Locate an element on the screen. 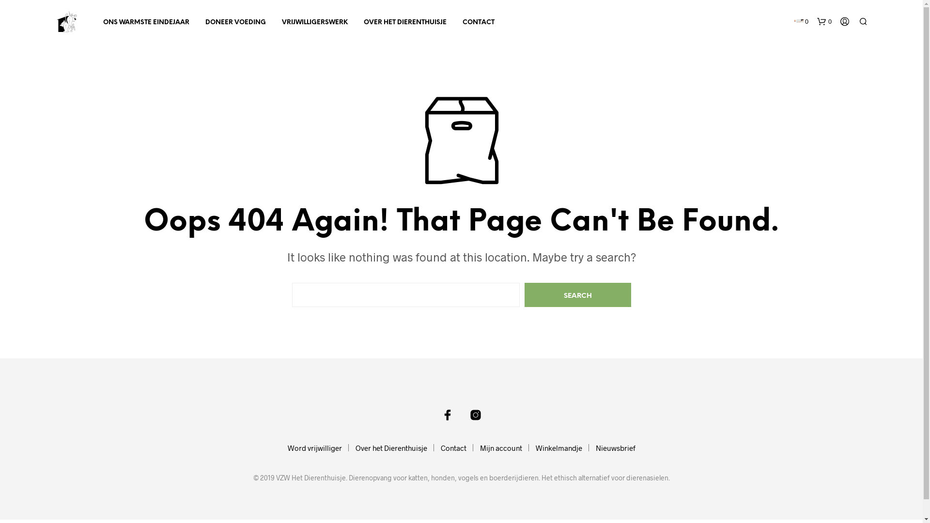 The height and width of the screenshot is (523, 930). Over het Dierenthuisje is located at coordinates (391, 448).